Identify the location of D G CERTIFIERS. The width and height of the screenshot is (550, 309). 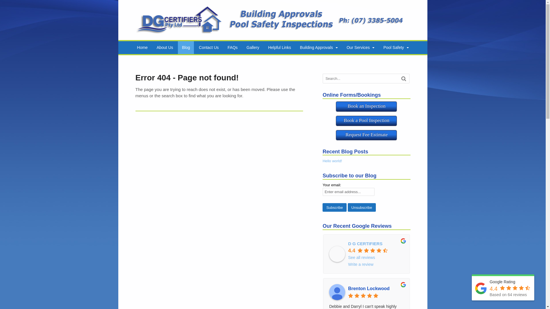
(365, 243).